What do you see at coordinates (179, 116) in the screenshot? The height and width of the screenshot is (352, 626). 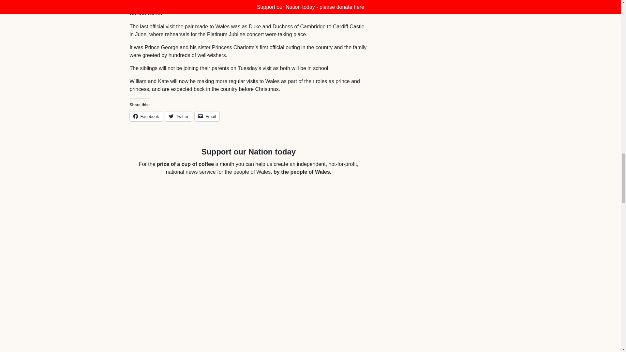 I see `Twitter` at bounding box center [179, 116].